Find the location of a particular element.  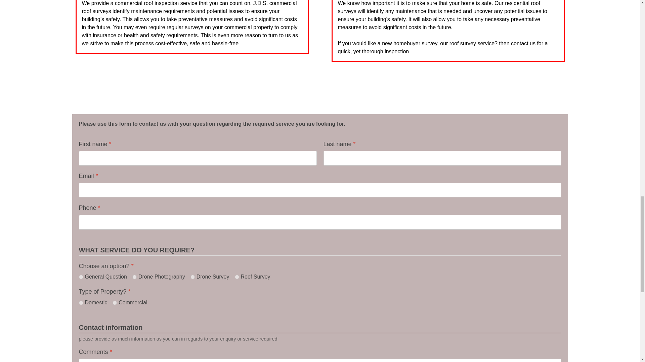

Drone Photography is located at coordinates (134, 277).